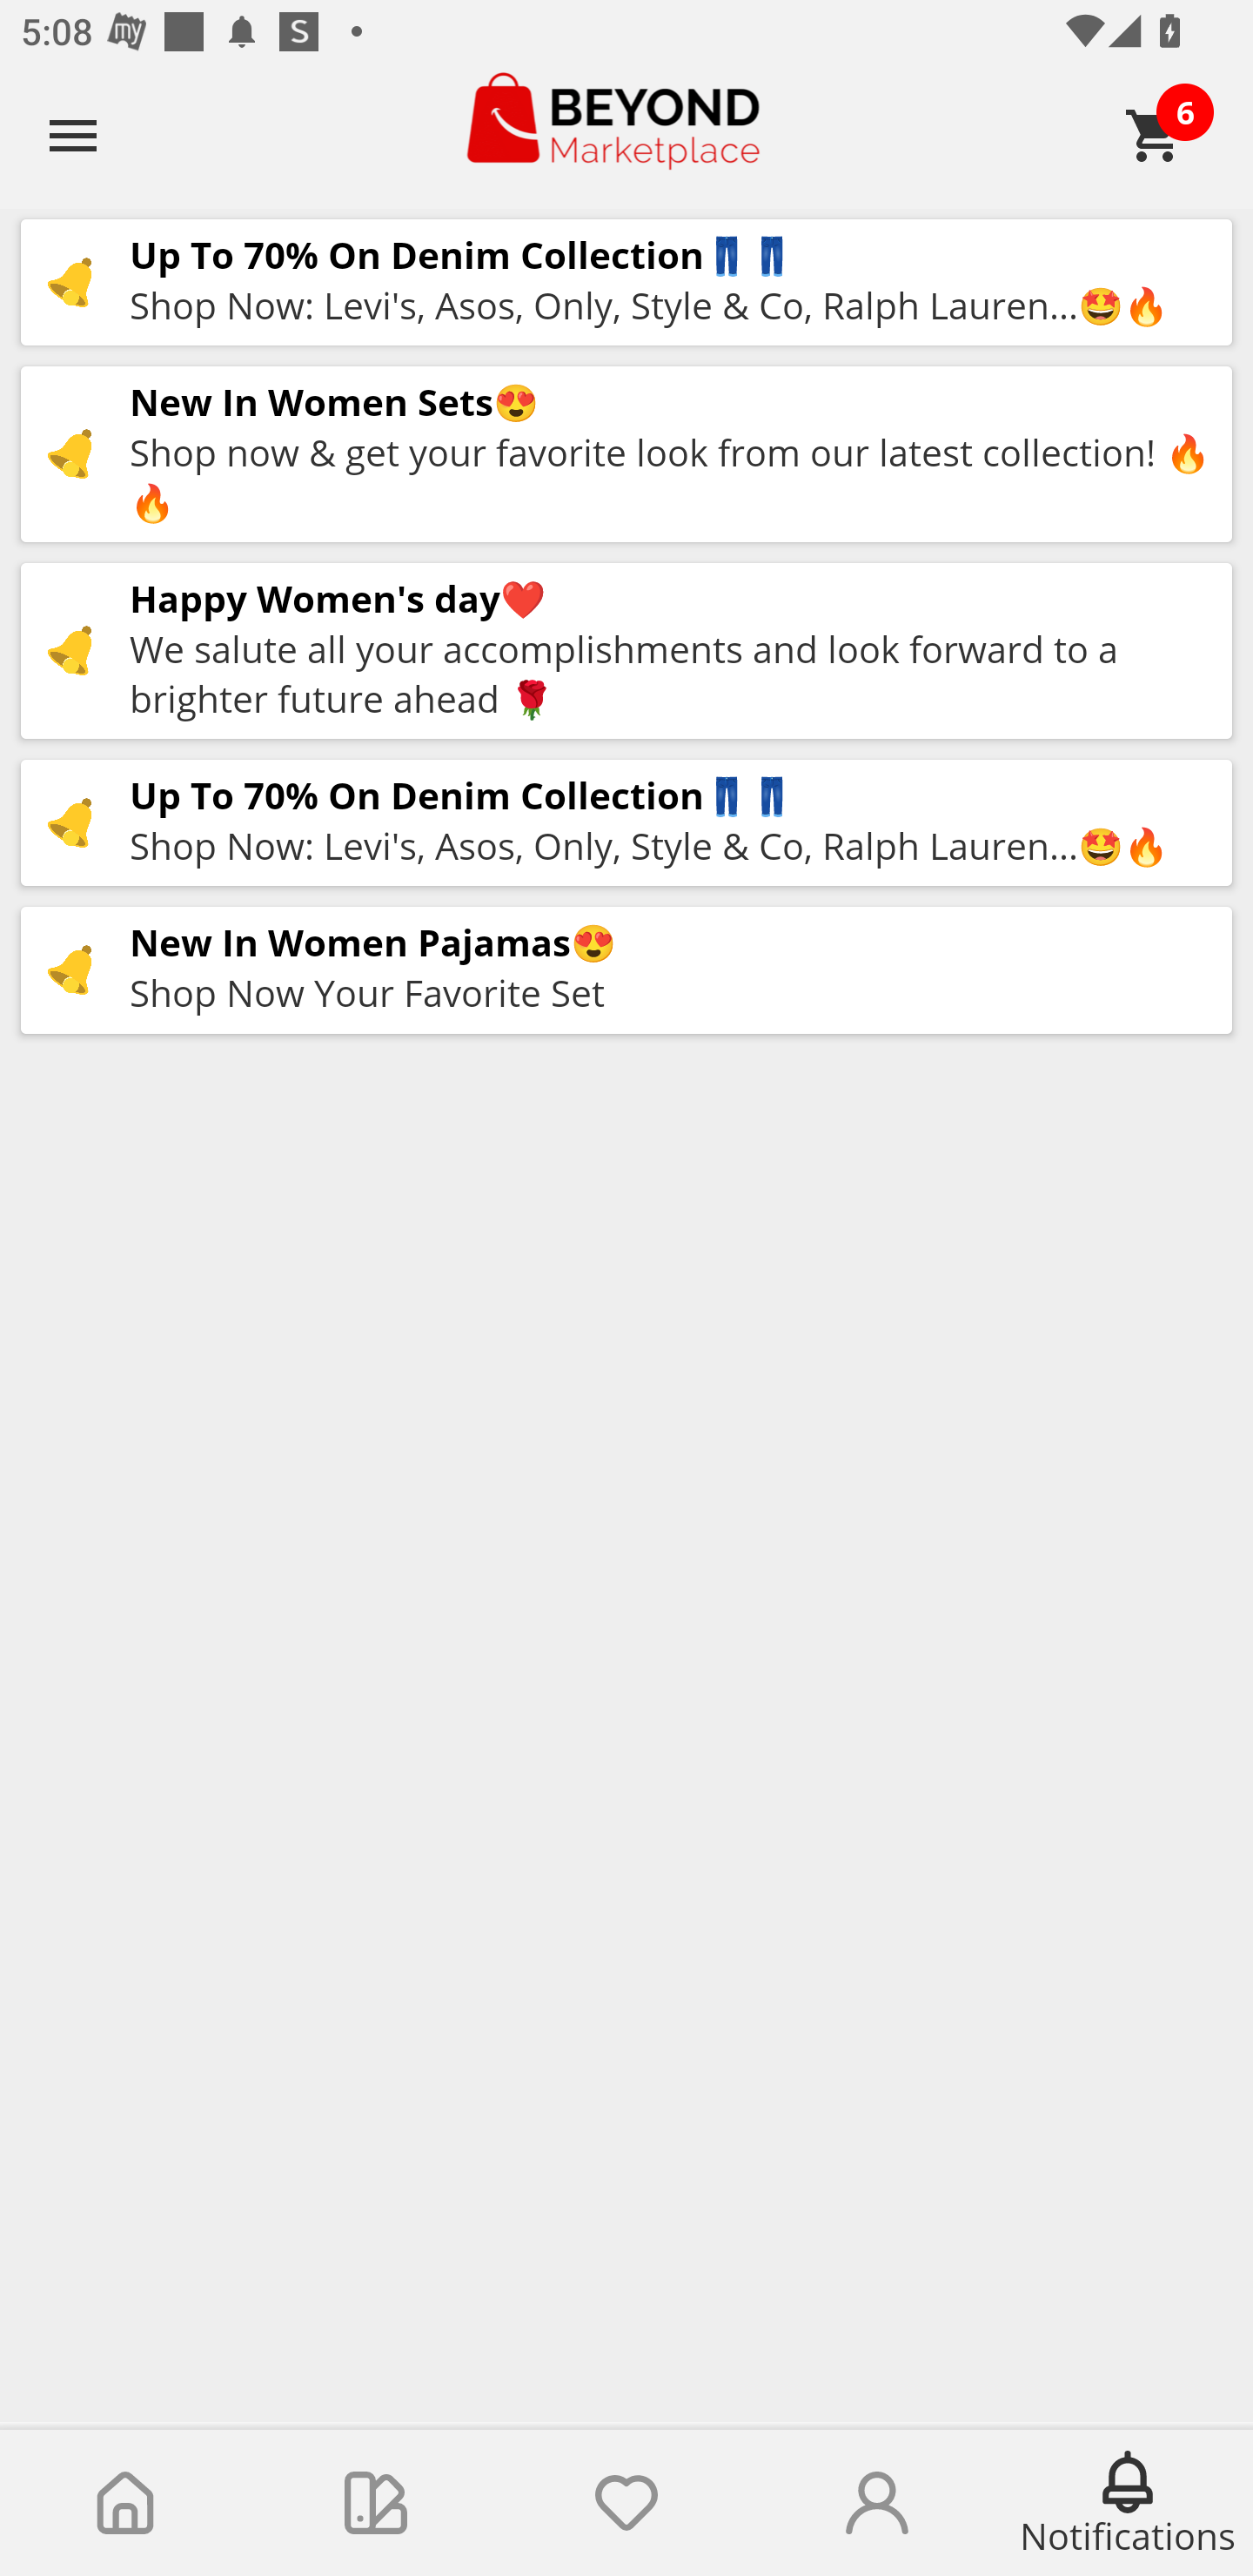 The width and height of the screenshot is (1253, 2576). I want to click on Collections, so click(376, 2503).